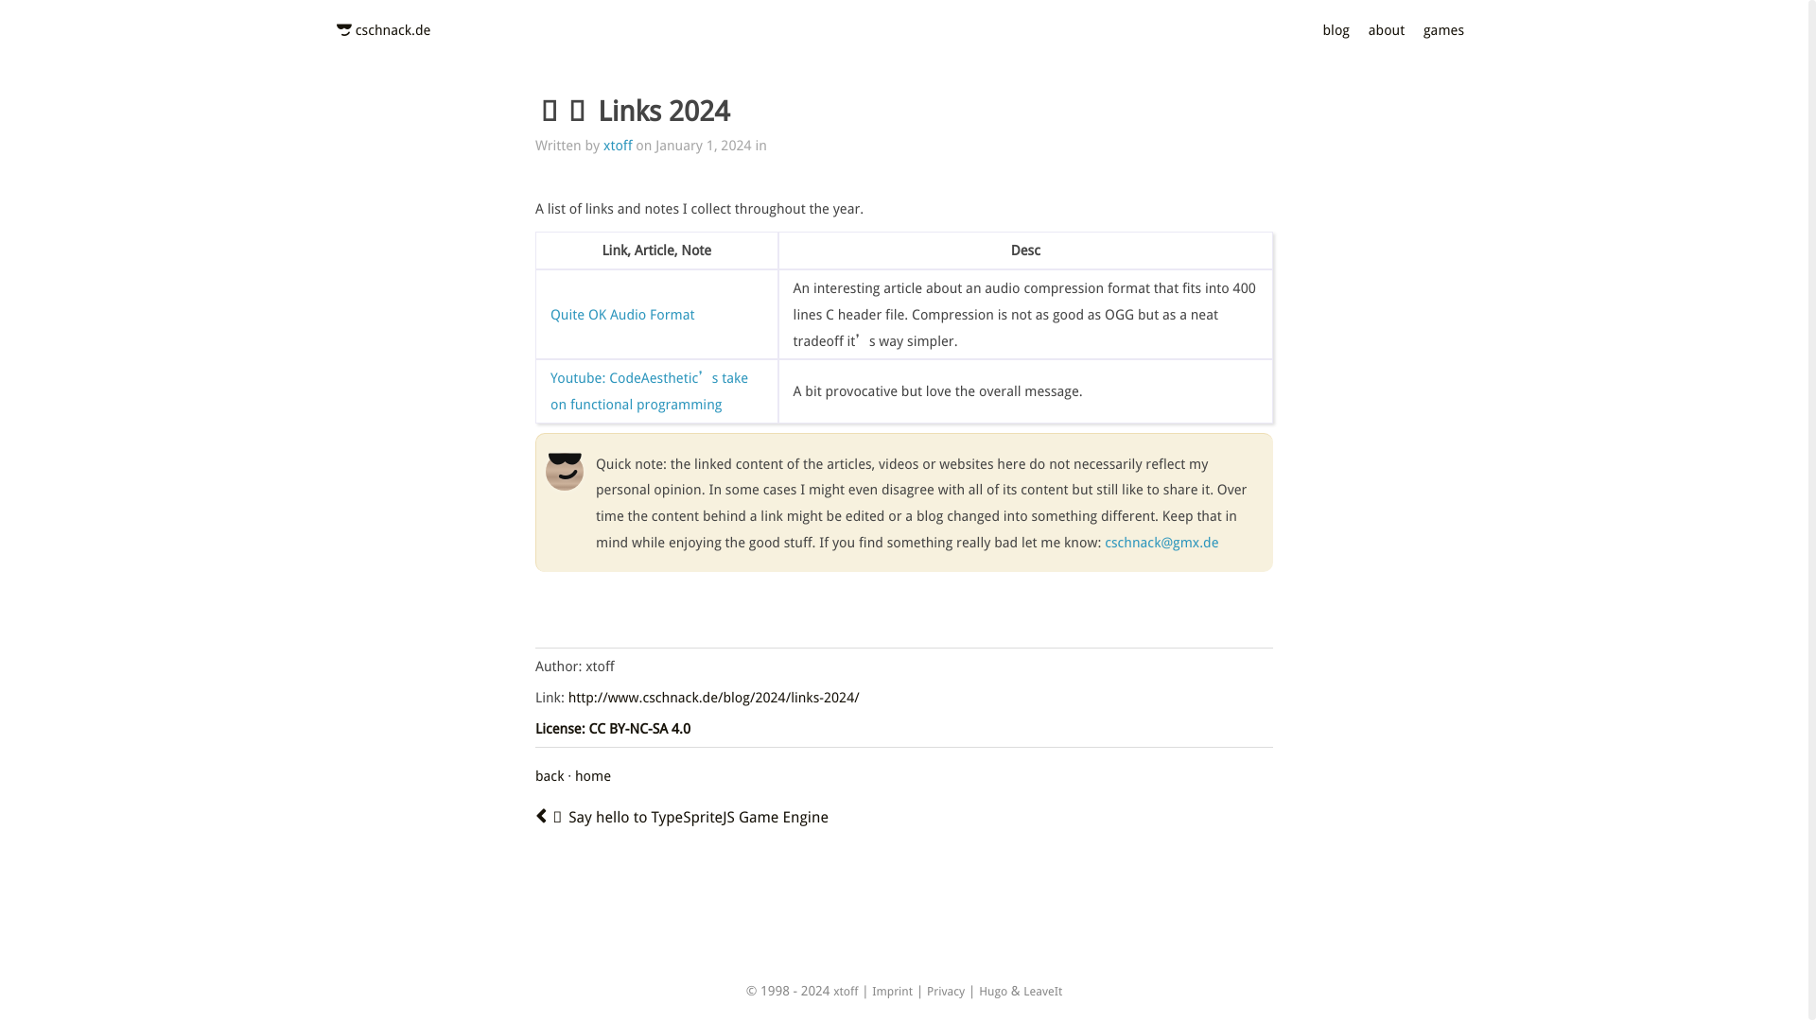 Image resolution: width=1816 pixels, height=1021 pixels. I want to click on Privacy, so click(945, 991).